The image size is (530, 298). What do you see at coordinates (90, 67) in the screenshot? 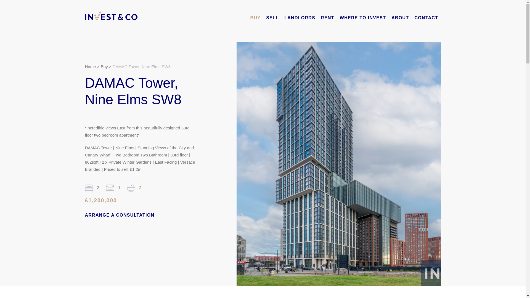
I see `Home` at bounding box center [90, 67].